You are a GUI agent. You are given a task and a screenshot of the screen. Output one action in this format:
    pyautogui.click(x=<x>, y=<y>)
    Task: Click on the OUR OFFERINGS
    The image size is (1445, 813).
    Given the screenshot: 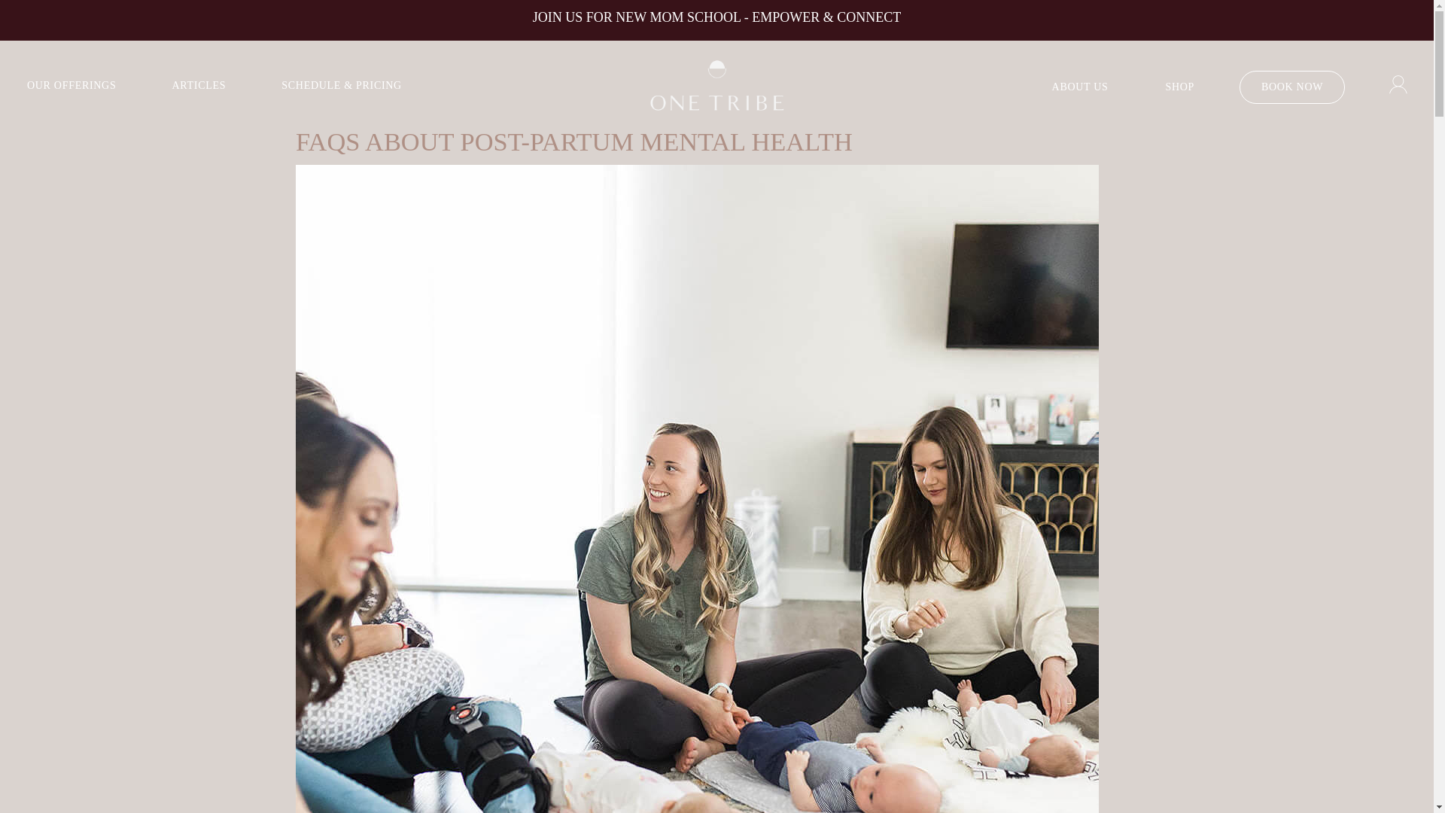 What is the action you would take?
    pyautogui.click(x=71, y=85)
    